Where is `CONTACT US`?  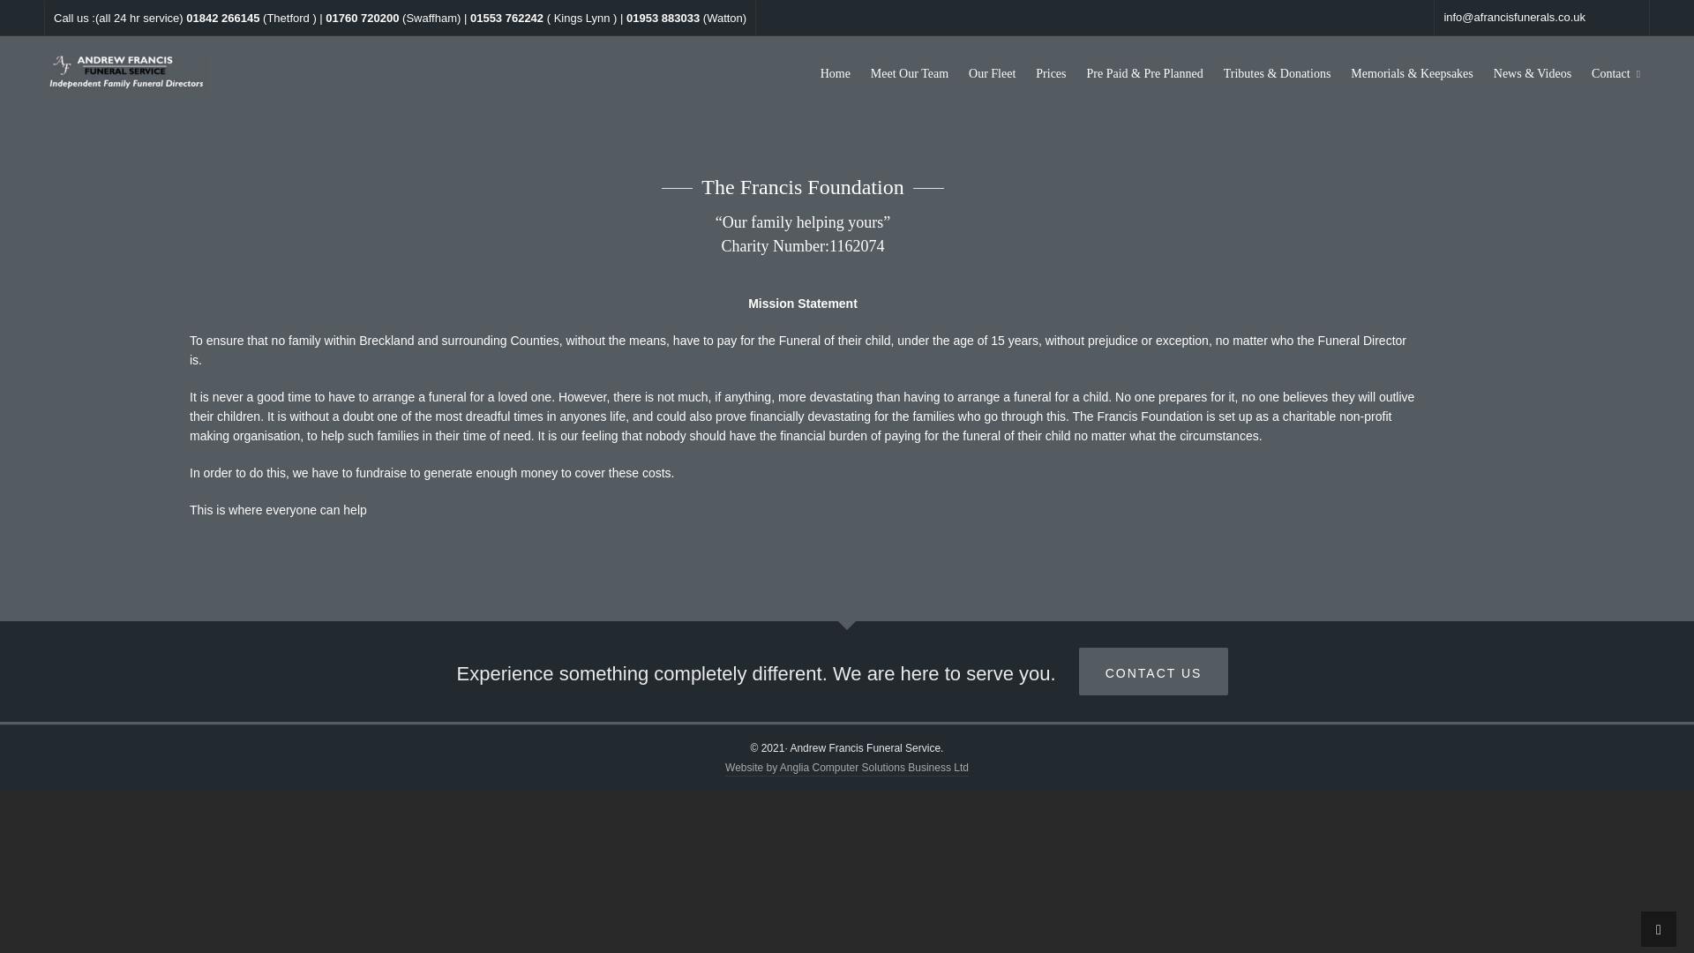 CONTACT US is located at coordinates (1154, 672).